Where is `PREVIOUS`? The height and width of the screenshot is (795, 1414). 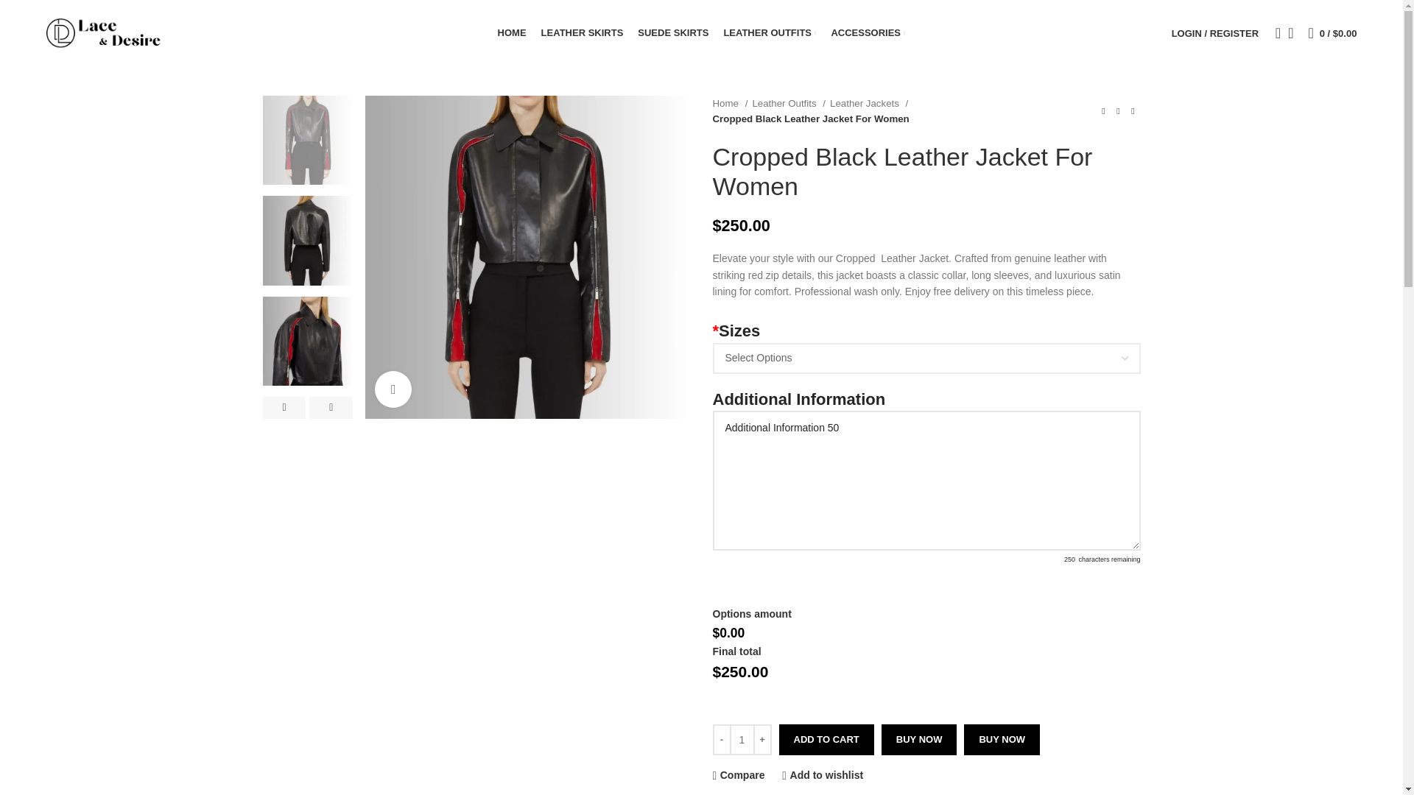 PREVIOUS is located at coordinates (283, 408).